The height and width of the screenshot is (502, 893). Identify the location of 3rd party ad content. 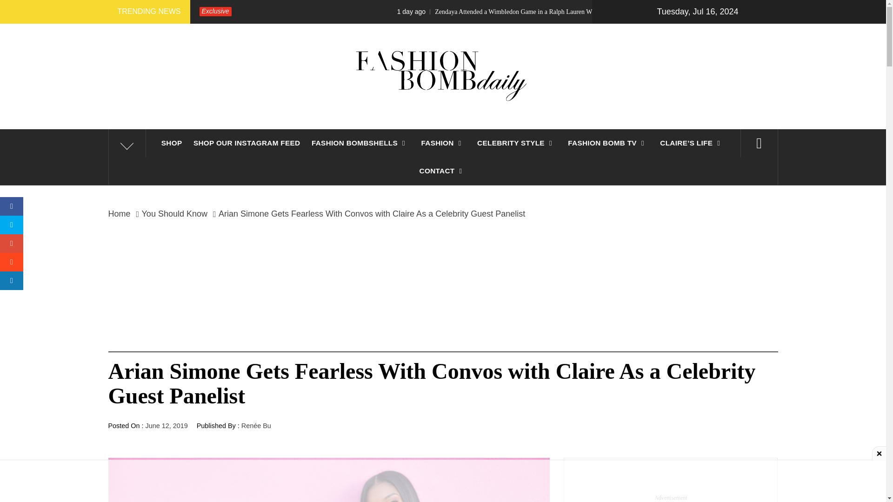
(442, 481).